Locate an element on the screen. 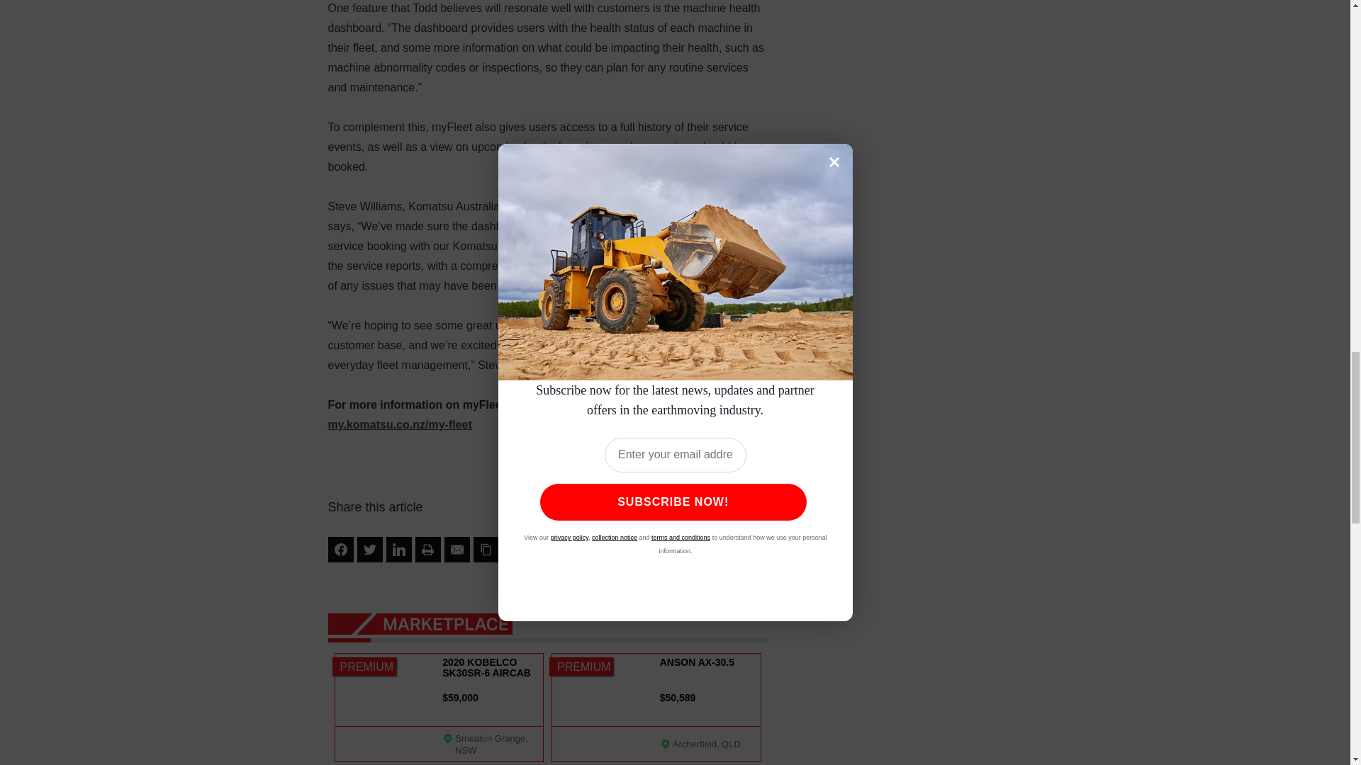 The width and height of the screenshot is (1361, 765). Share on Print is located at coordinates (428, 550).